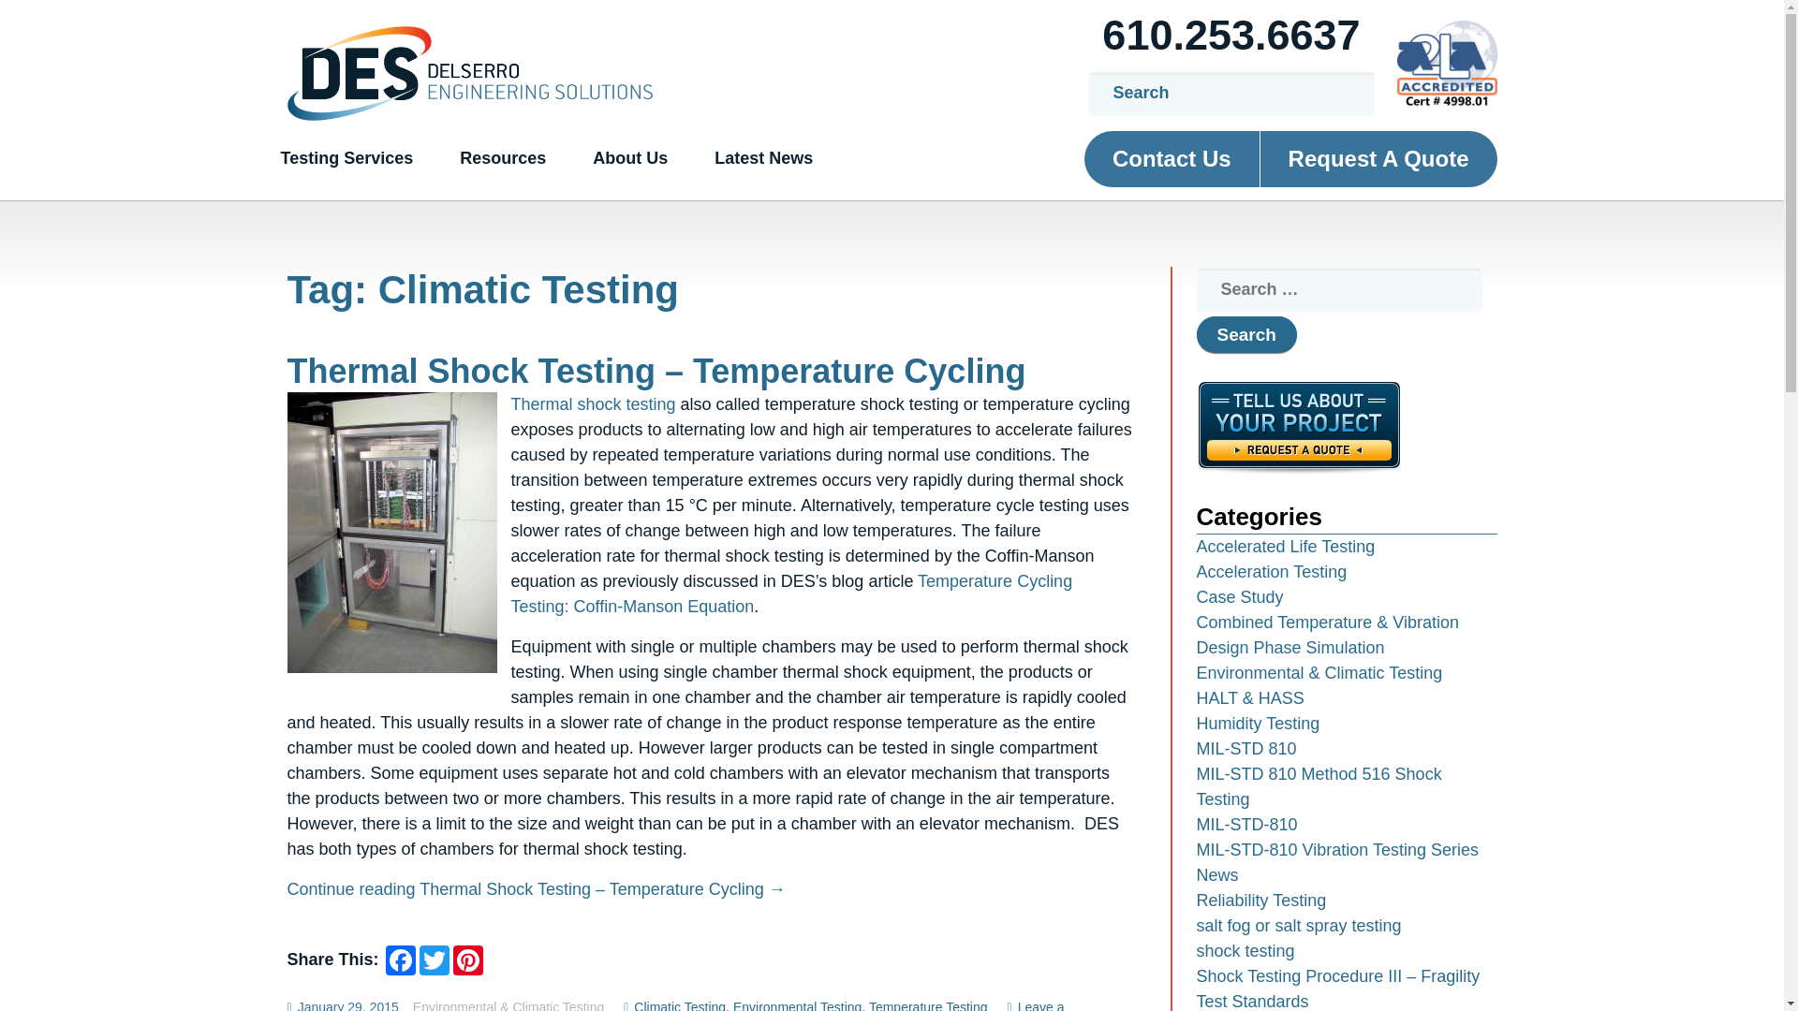  Describe the element at coordinates (1341, 94) in the screenshot. I see `Go` at that location.